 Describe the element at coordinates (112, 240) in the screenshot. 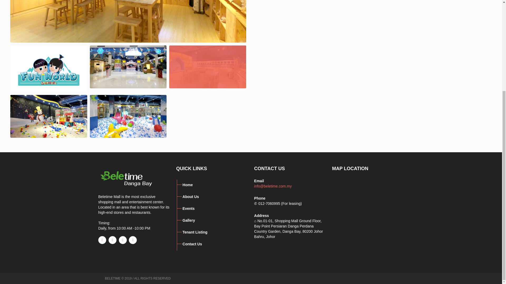

I see `WeChat` at that location.